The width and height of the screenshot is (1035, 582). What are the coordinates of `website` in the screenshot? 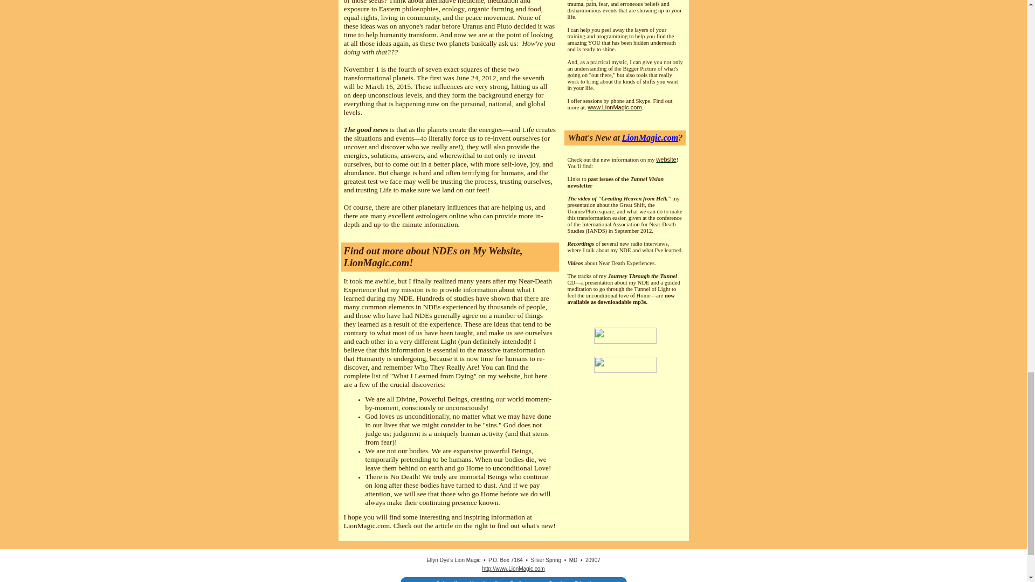 It's located at (666, 160).